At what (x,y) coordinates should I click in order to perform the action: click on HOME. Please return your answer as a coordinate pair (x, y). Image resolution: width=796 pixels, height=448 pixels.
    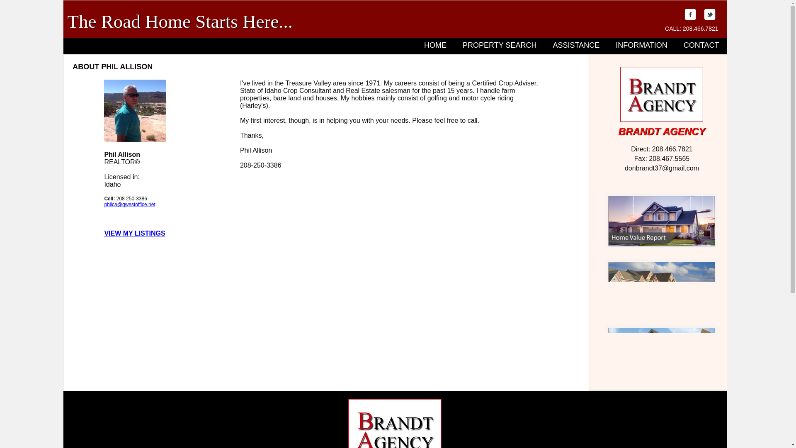
    Looking at the image, I should click on (435, 45).